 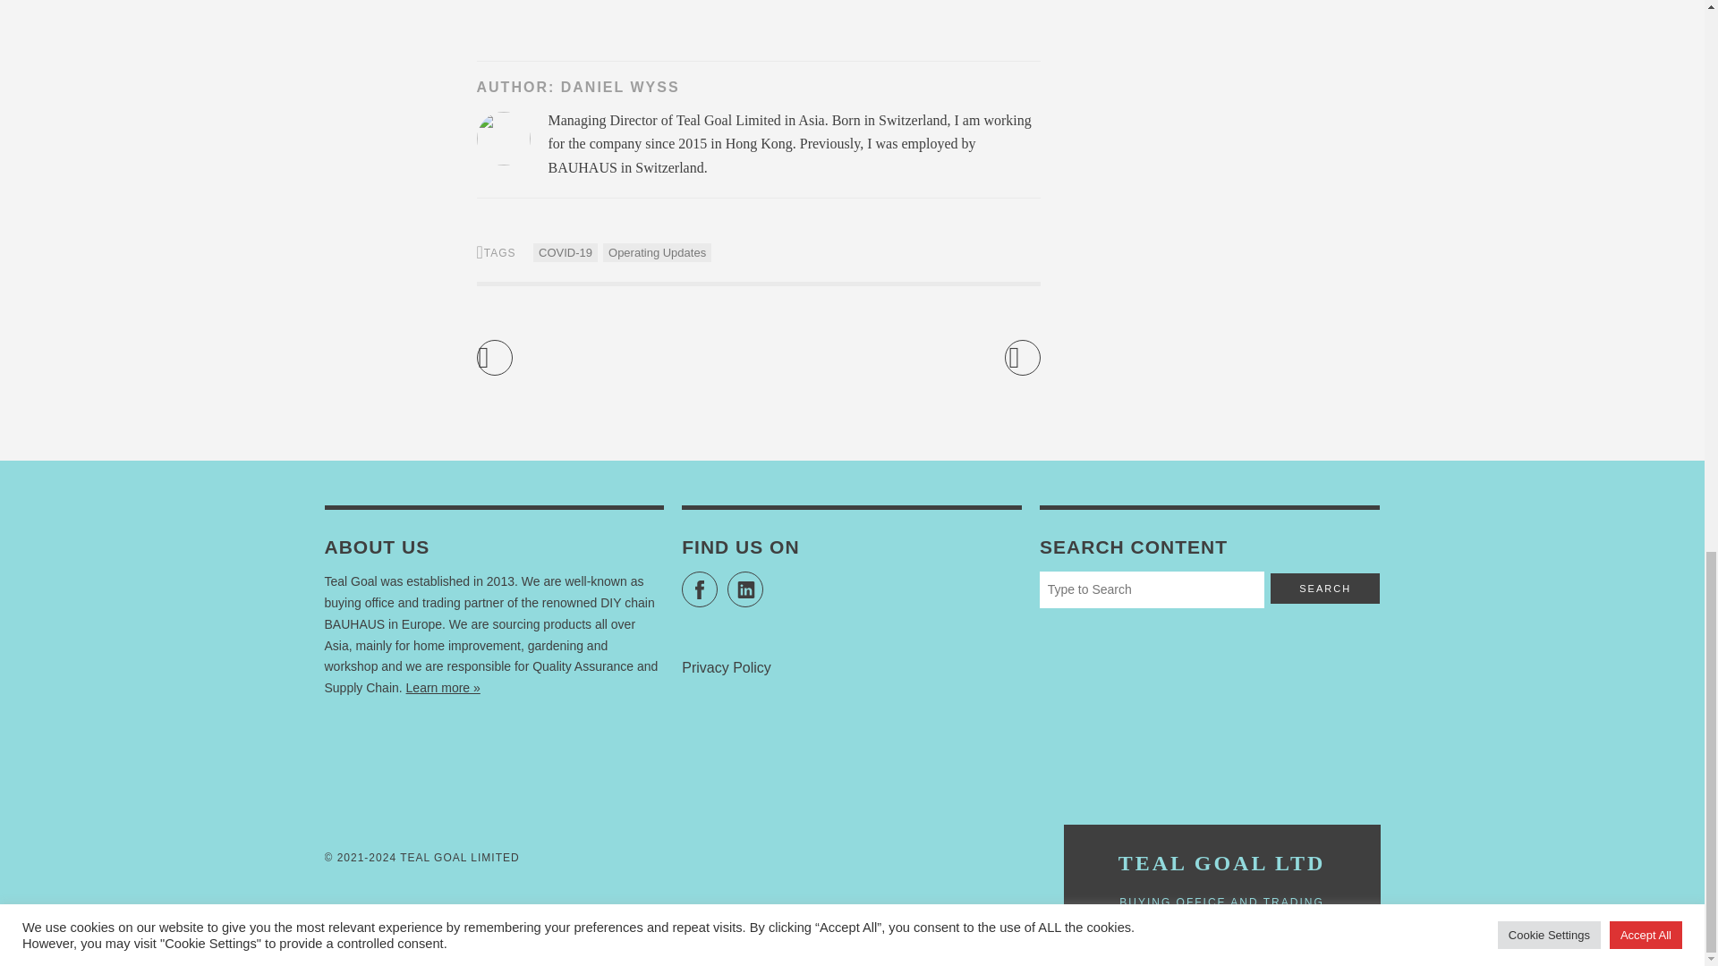 What do you see at coordinates (1324, 589) in the screenshot?
I see `Search` at bounding box center [1324, 589].